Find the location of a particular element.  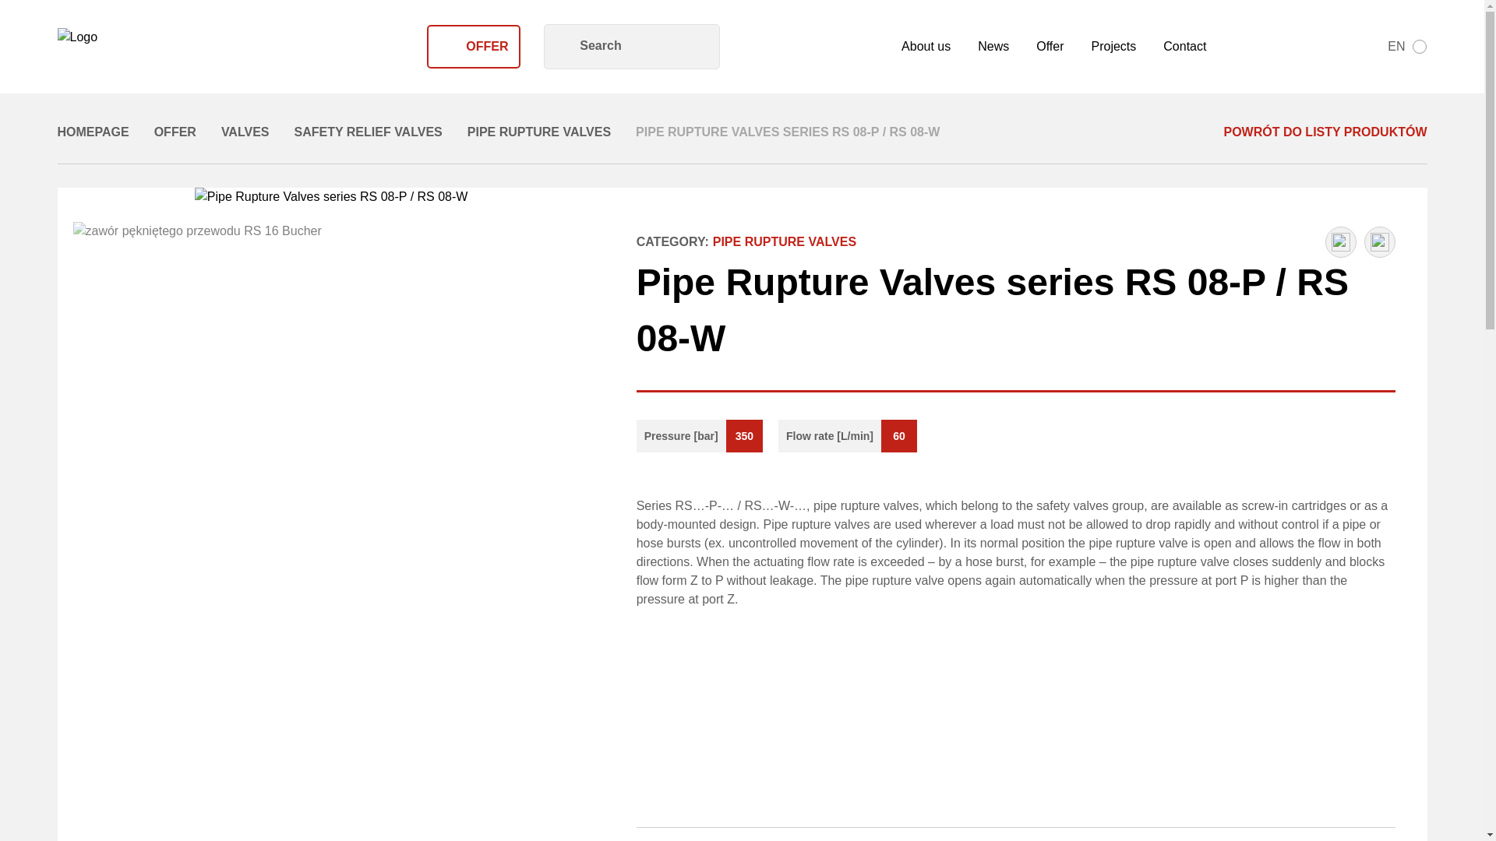

HYDROMAR is located at coordinates (143, 47).